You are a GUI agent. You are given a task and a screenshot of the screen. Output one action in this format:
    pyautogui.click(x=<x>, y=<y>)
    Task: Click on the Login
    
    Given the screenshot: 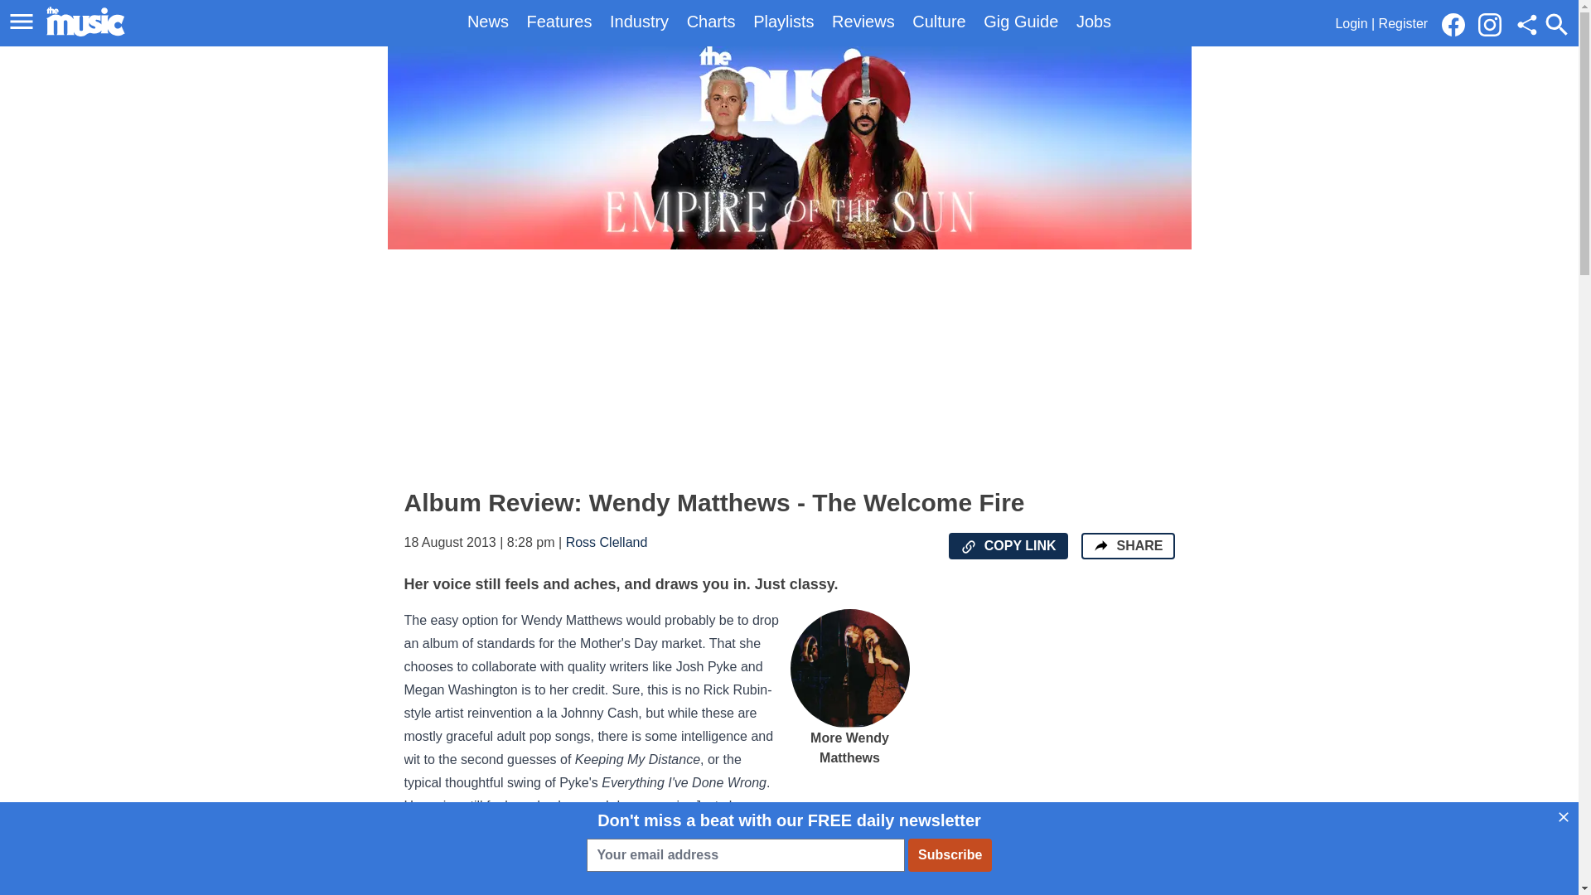 What is the action you would take?
    pyautogui.click(x=1351, y=23)
    